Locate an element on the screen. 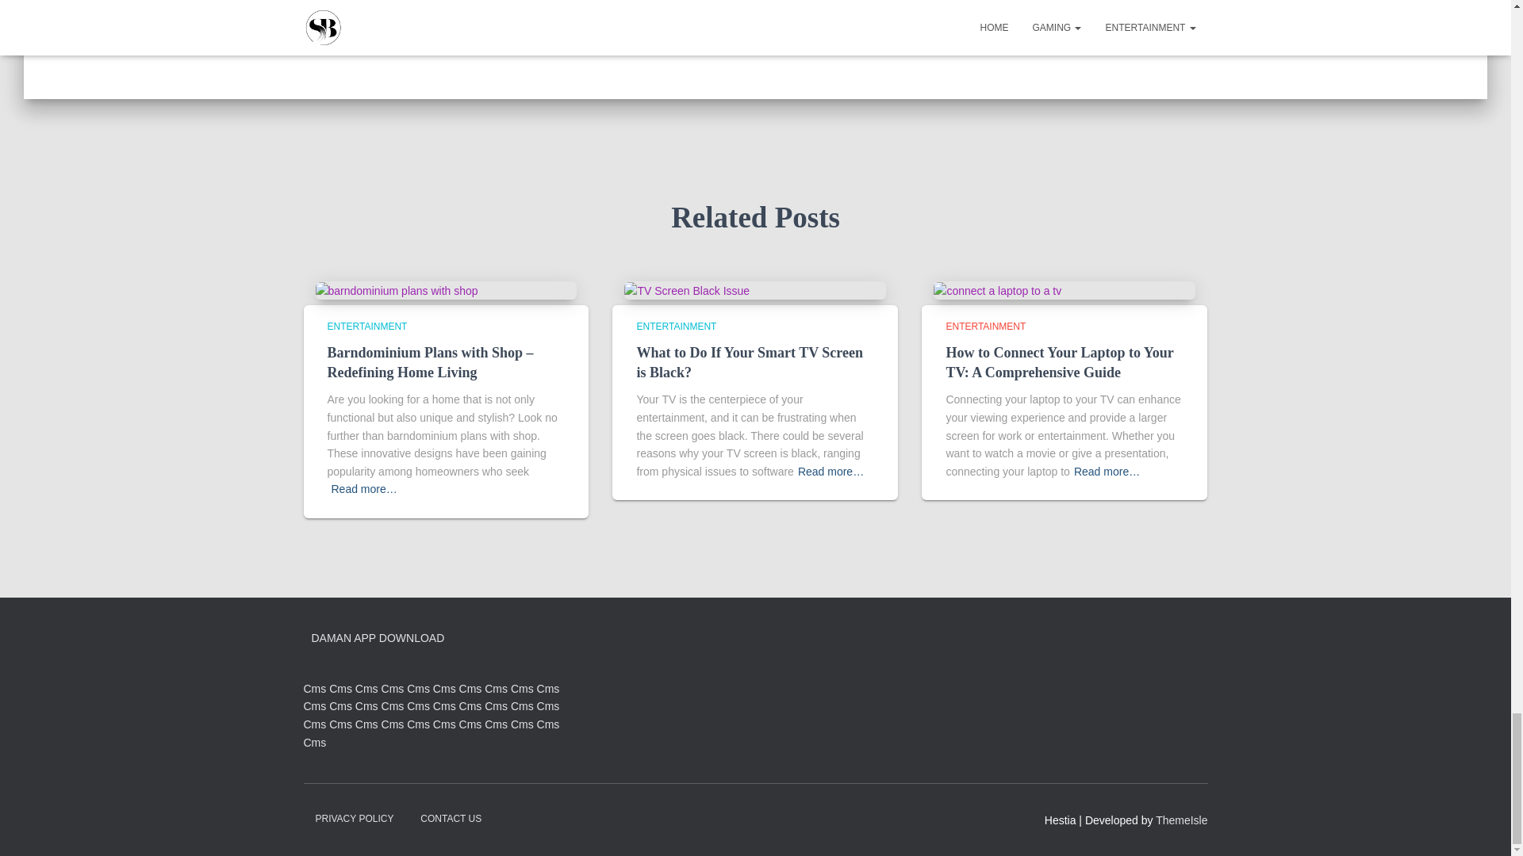 The width and height of the screenshot is (1523, 856). ENTERTAINMENT is located at coordinates (676, 327).